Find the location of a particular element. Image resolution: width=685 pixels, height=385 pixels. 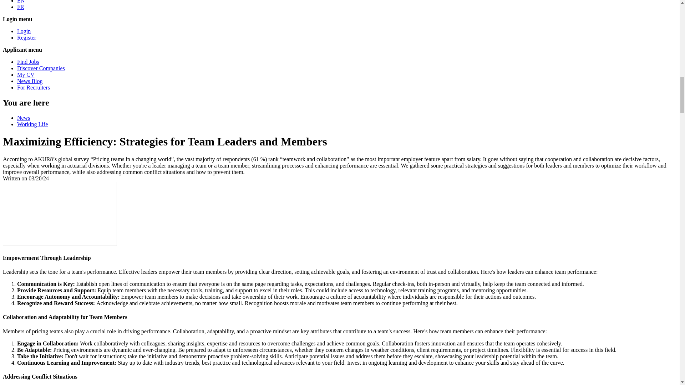

My CV is located at coordinates (26, 75).